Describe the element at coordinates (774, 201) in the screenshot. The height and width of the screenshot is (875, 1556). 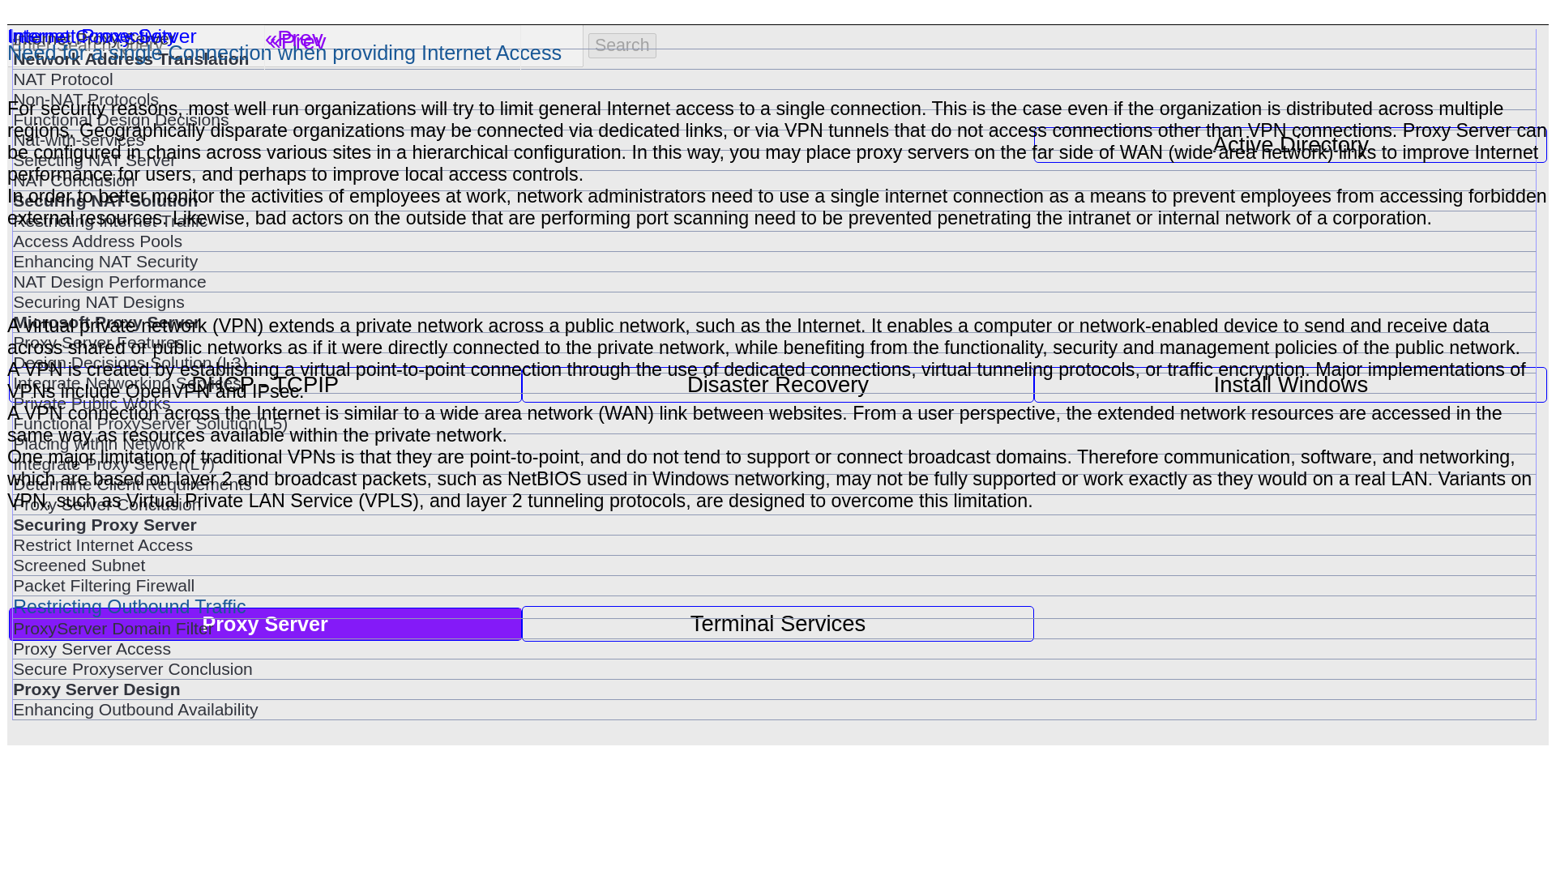
I see `Securing NAT Solution` at that location.